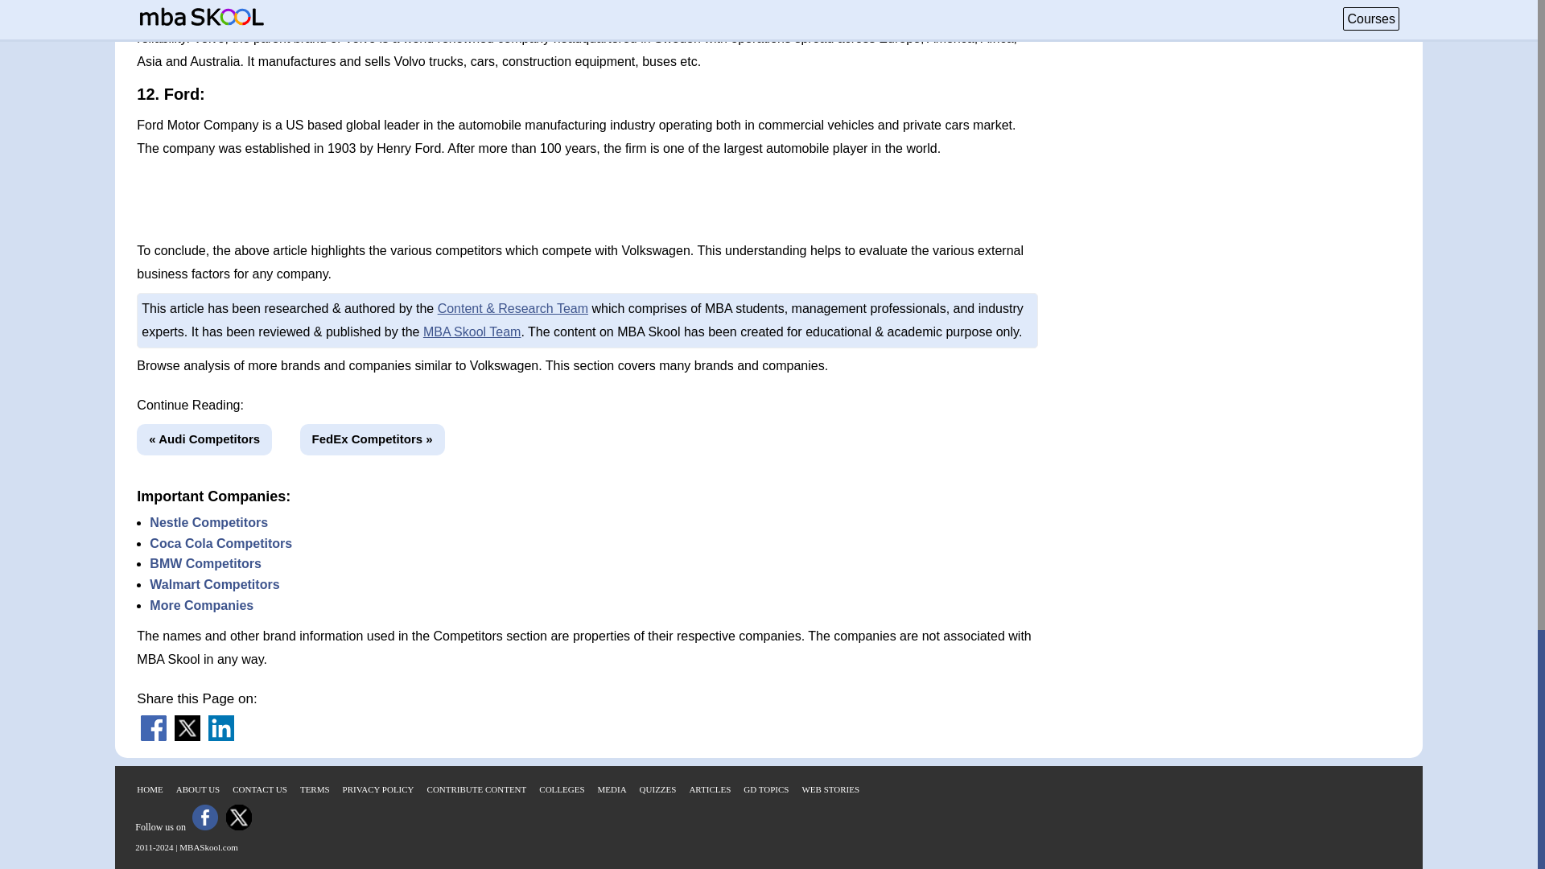  I want to click on Coca Cola Competitors, so click(220, 543).